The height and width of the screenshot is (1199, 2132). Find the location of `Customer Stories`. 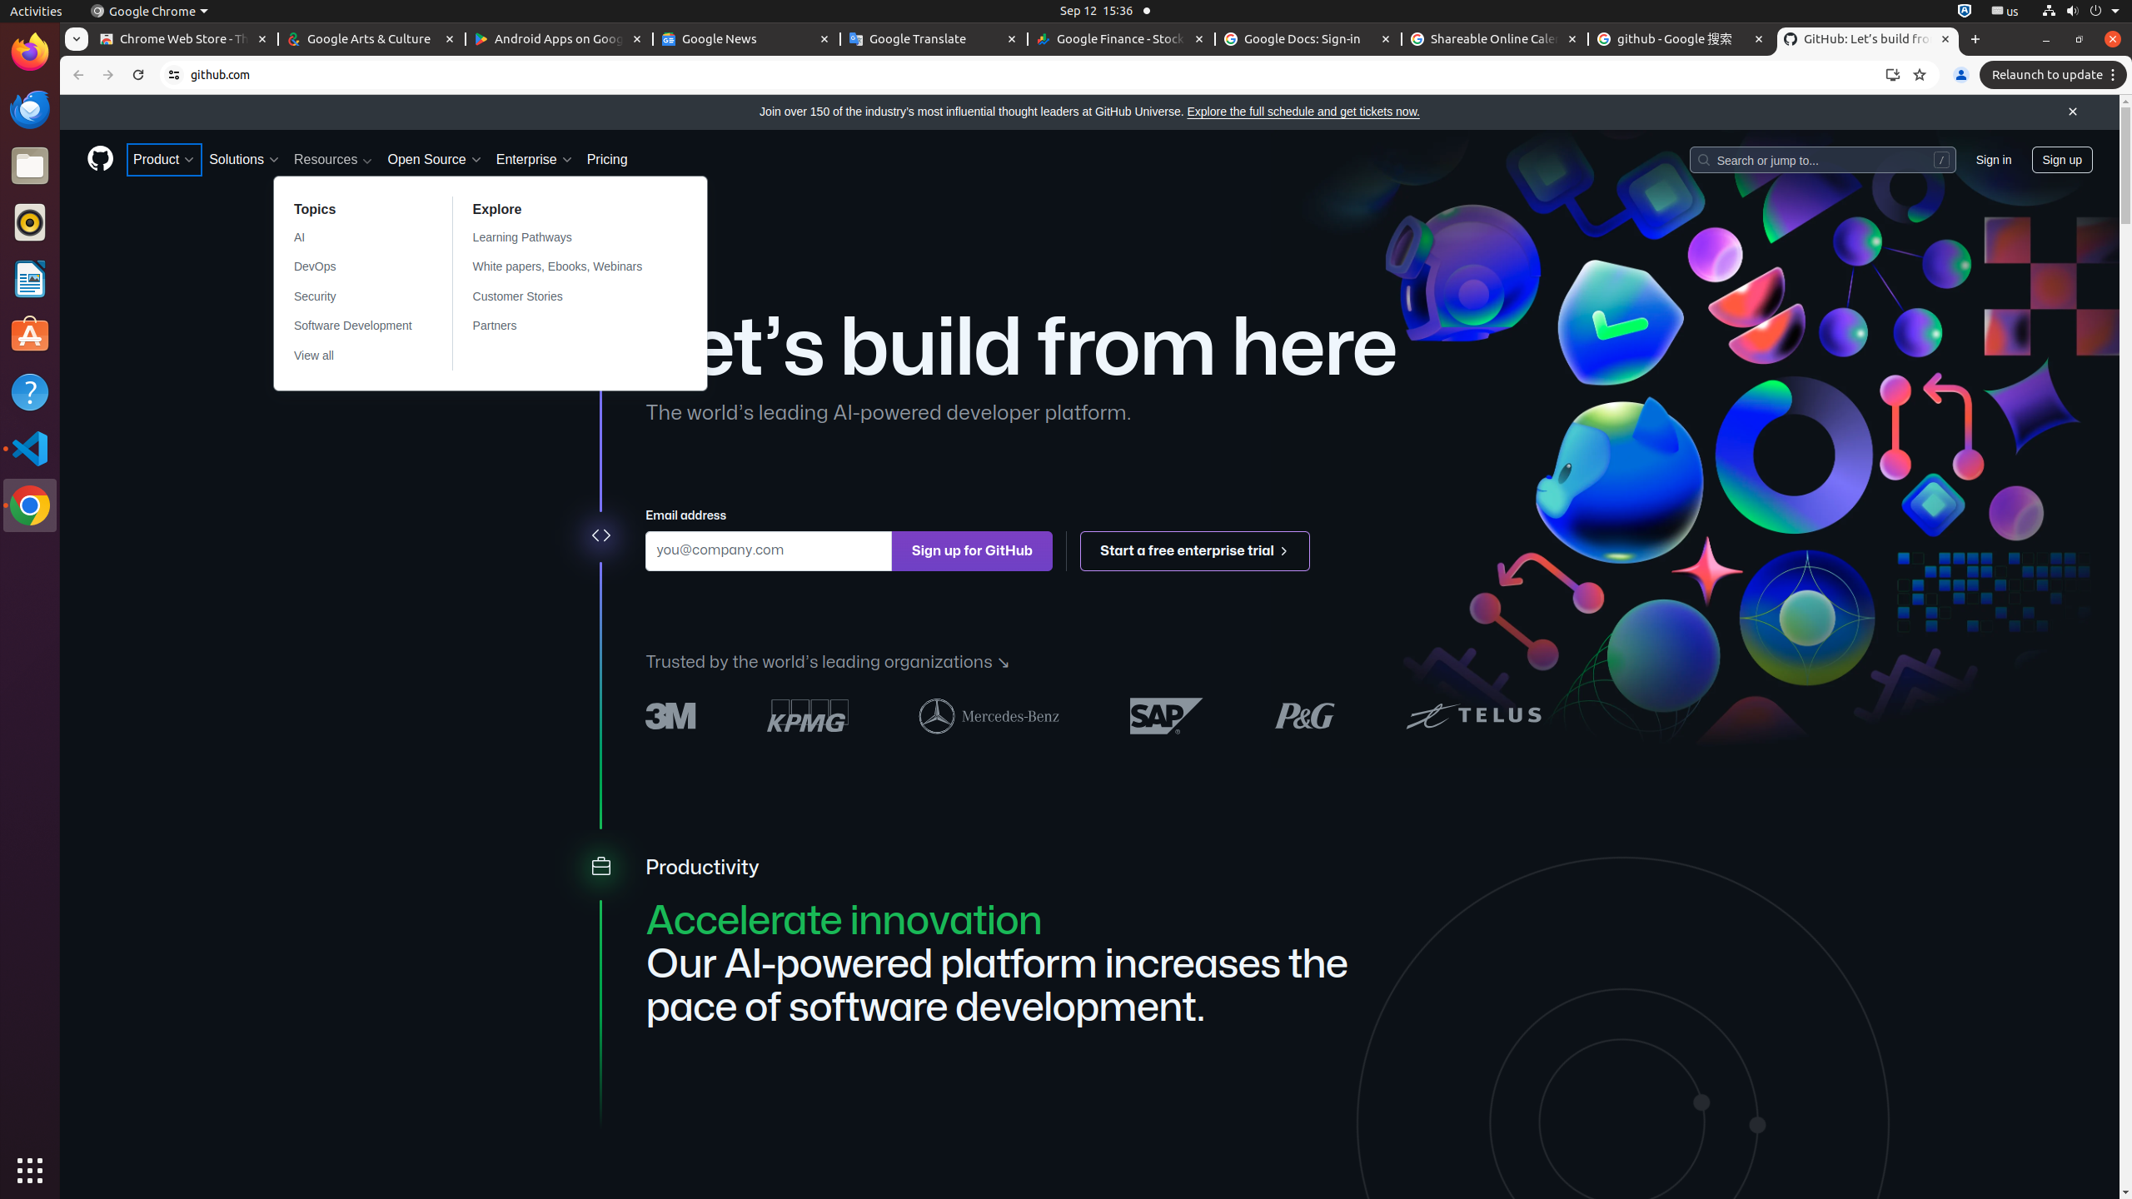

Customer Stories is located at coordinates (568, 296).